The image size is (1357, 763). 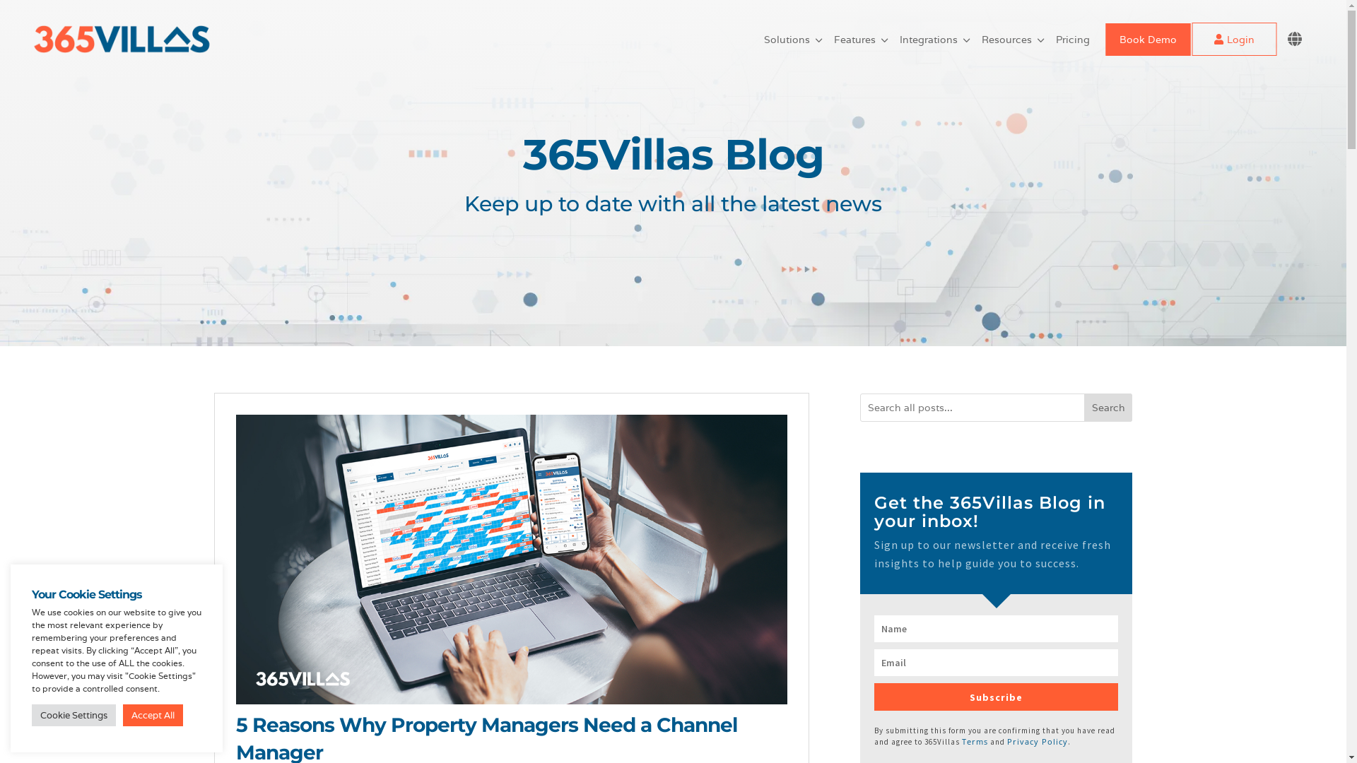 I want to click on Privacy Policy, so click(x=1038, y=742).